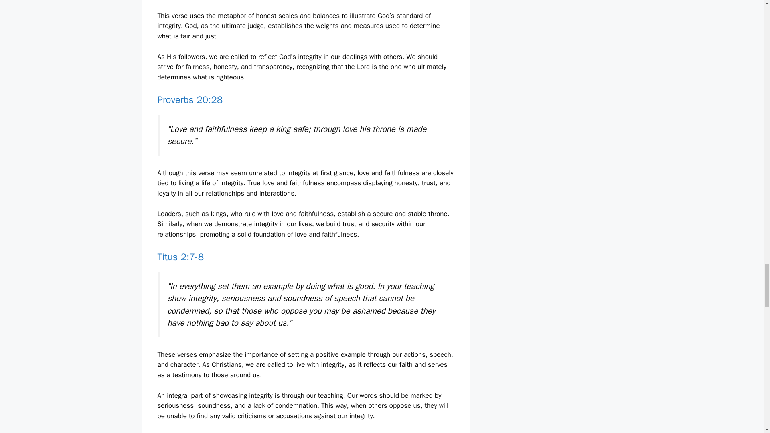 The image size is (770, 433). What do you see at coordinates (180, 257) in the screenshot?
I see `Titus 2:7-8` at bounding box center [180, 257].